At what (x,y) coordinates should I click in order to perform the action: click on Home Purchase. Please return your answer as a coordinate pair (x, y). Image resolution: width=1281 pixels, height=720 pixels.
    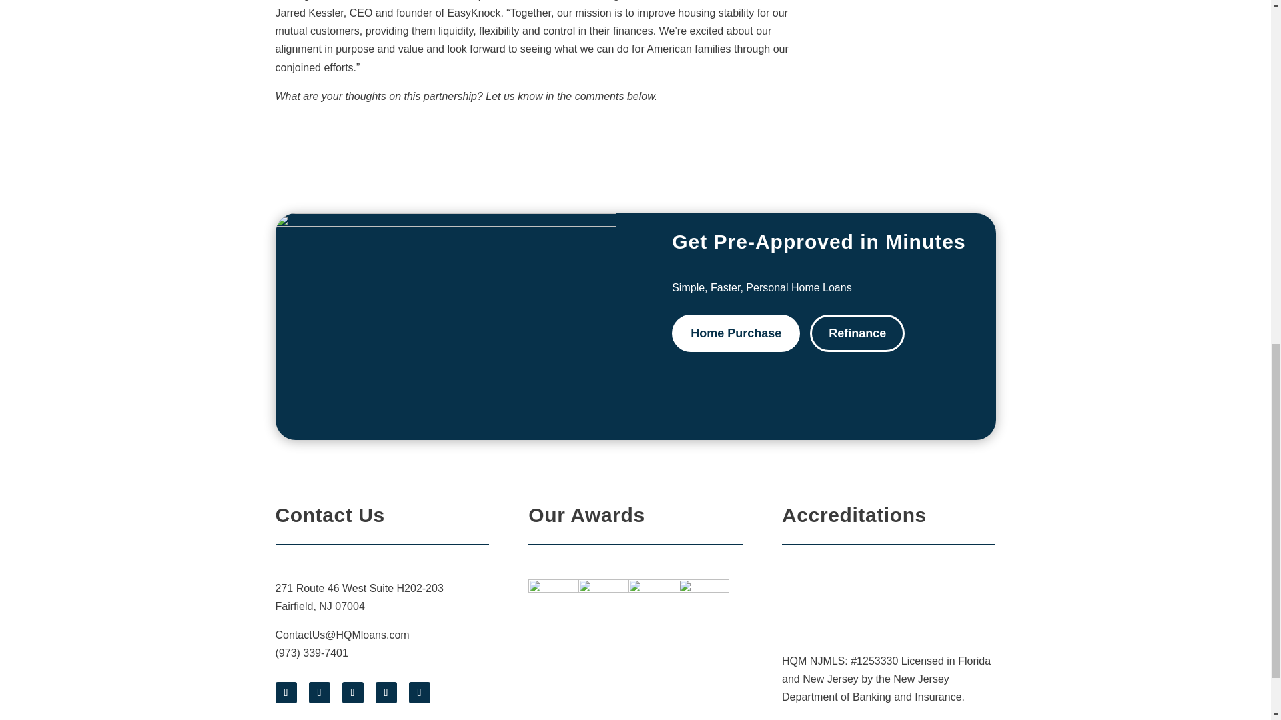
    Looking at the image, I should click on (735, 333).